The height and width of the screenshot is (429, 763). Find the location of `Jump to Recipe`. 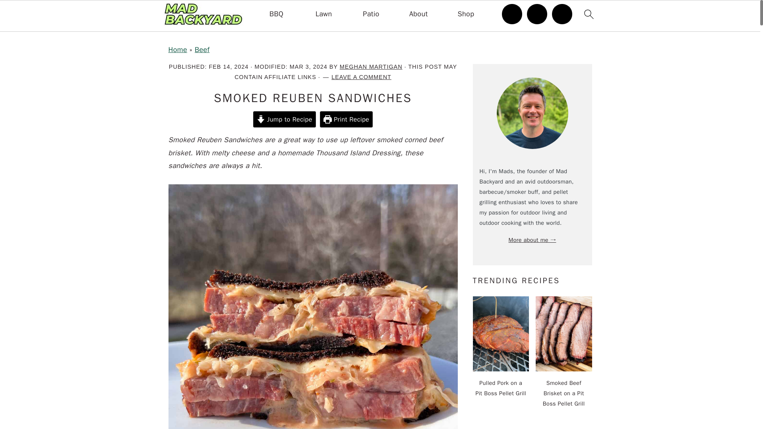

Jump to Recipe is located at coordinates (285, 119).